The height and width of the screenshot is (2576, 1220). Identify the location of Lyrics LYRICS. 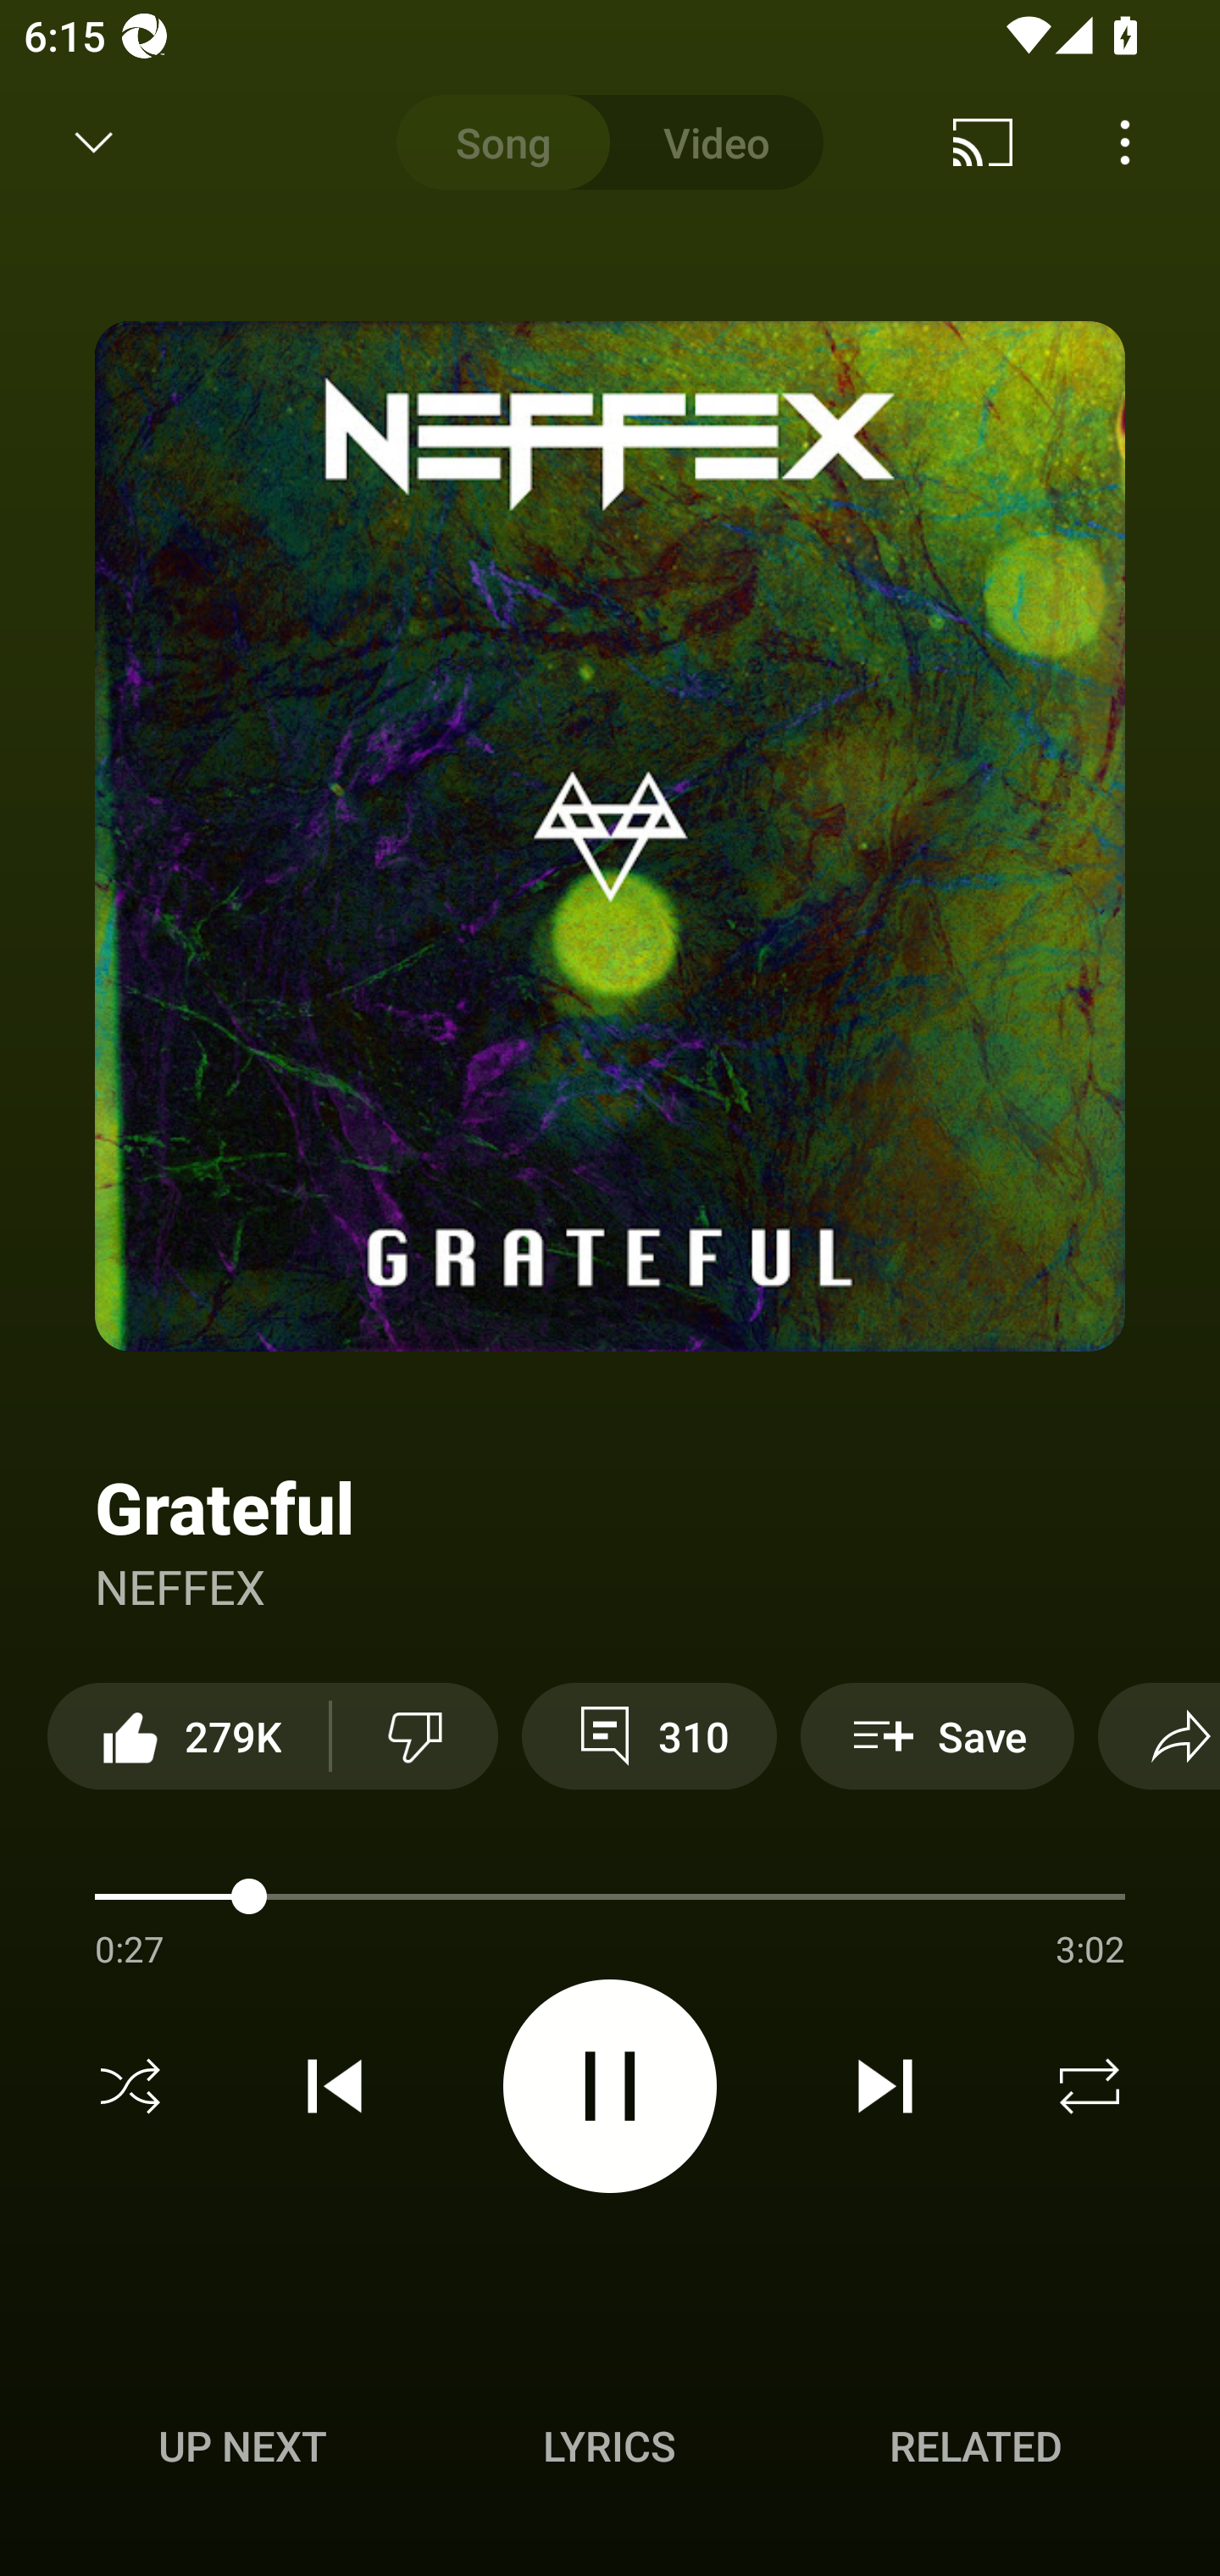
(609, 2446).